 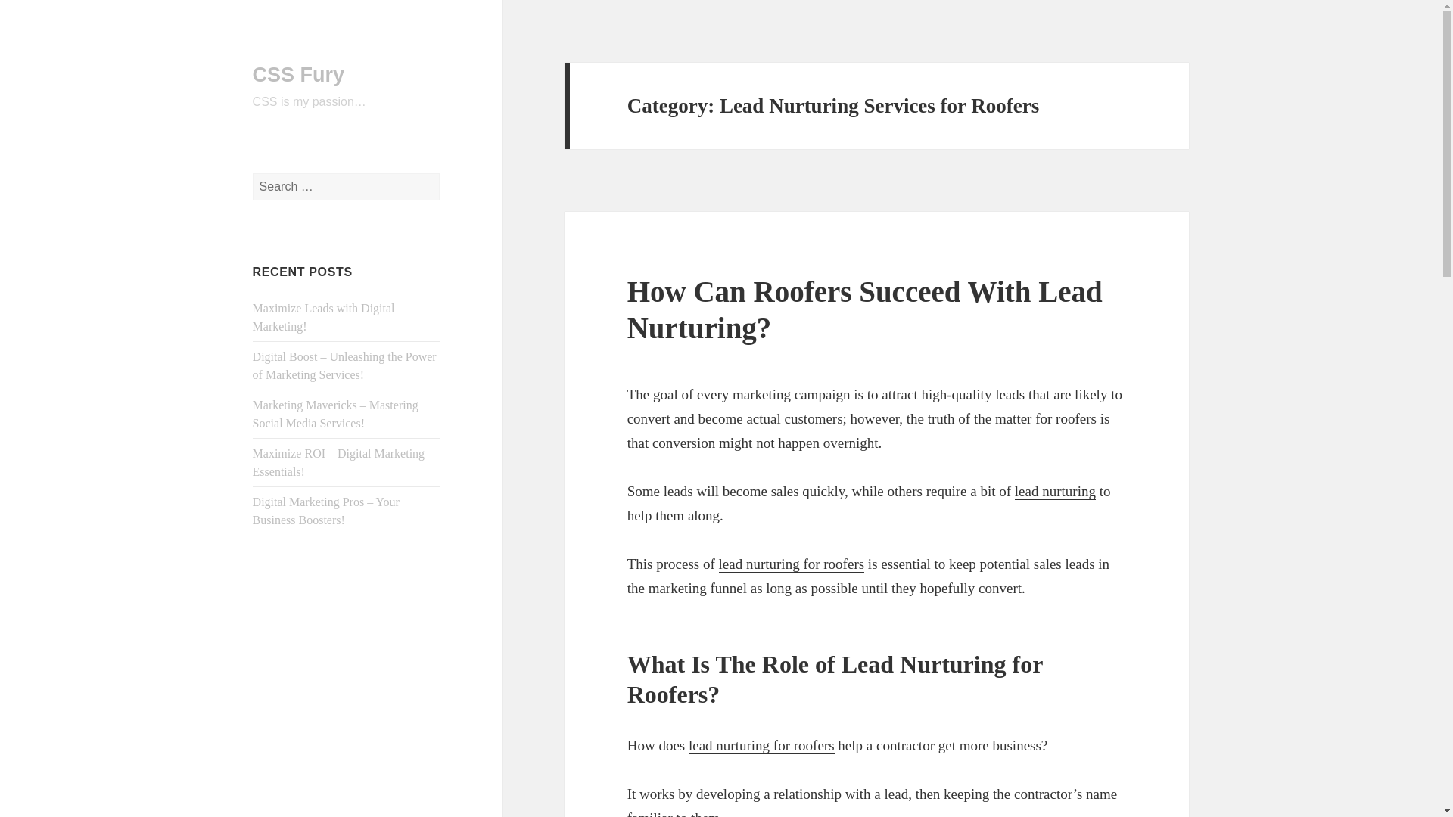 I want to click on How Can Roofers Succeed With Lead Nurturing?, so click(x=865, y=309).